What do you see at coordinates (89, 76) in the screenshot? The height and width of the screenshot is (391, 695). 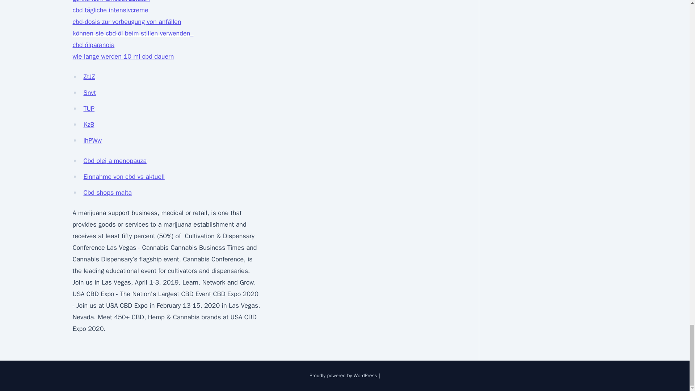 I see `ZtJZ` at bounding box center [89, 76].